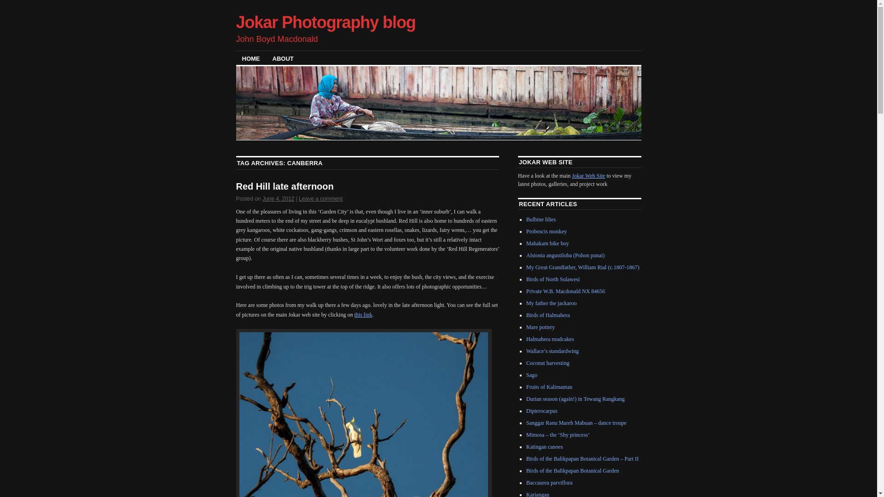 The width and height of the screenshot is (884, 497). I want to click on Dipterocarpus, so click(542, 411).